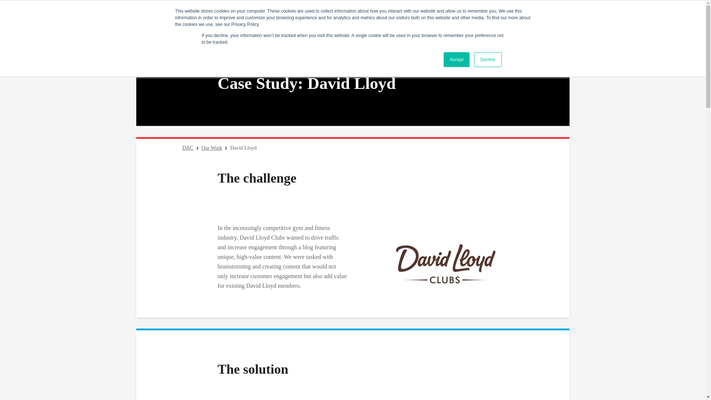  Describe the element at coordinates (470, 12) in the screenshot. I see `Contact` at that location.